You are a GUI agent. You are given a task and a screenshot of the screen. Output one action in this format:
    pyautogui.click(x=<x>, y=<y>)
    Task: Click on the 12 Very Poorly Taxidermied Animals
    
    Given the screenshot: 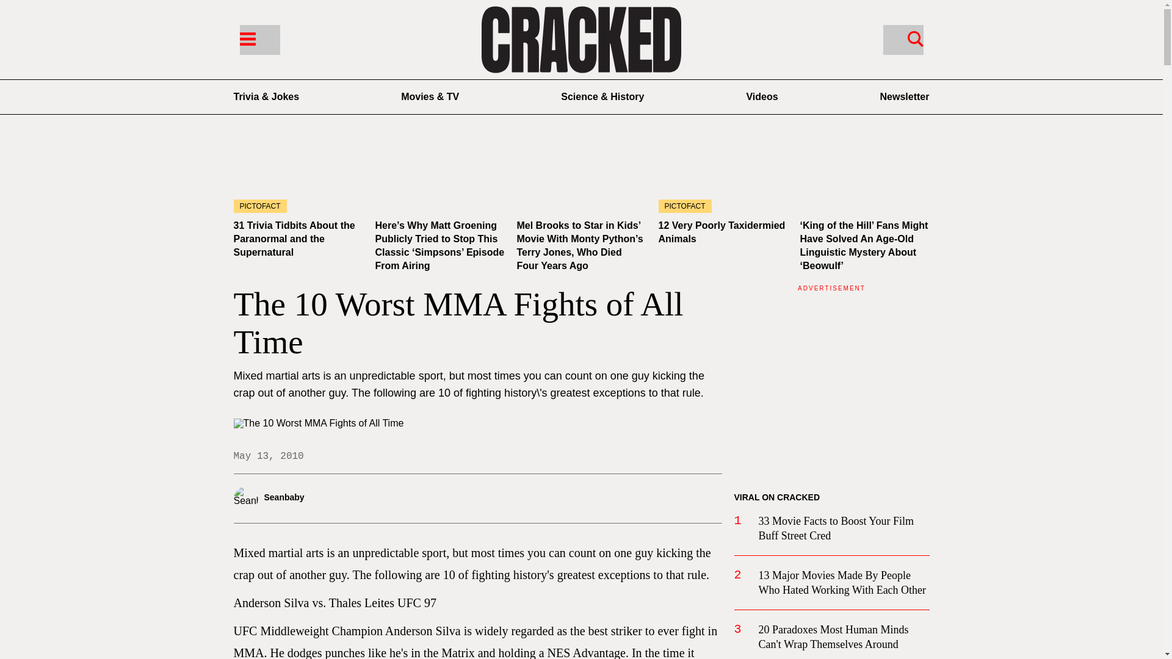 What is the action you would take?
    pyautogui.click(x=722, y=232)
    